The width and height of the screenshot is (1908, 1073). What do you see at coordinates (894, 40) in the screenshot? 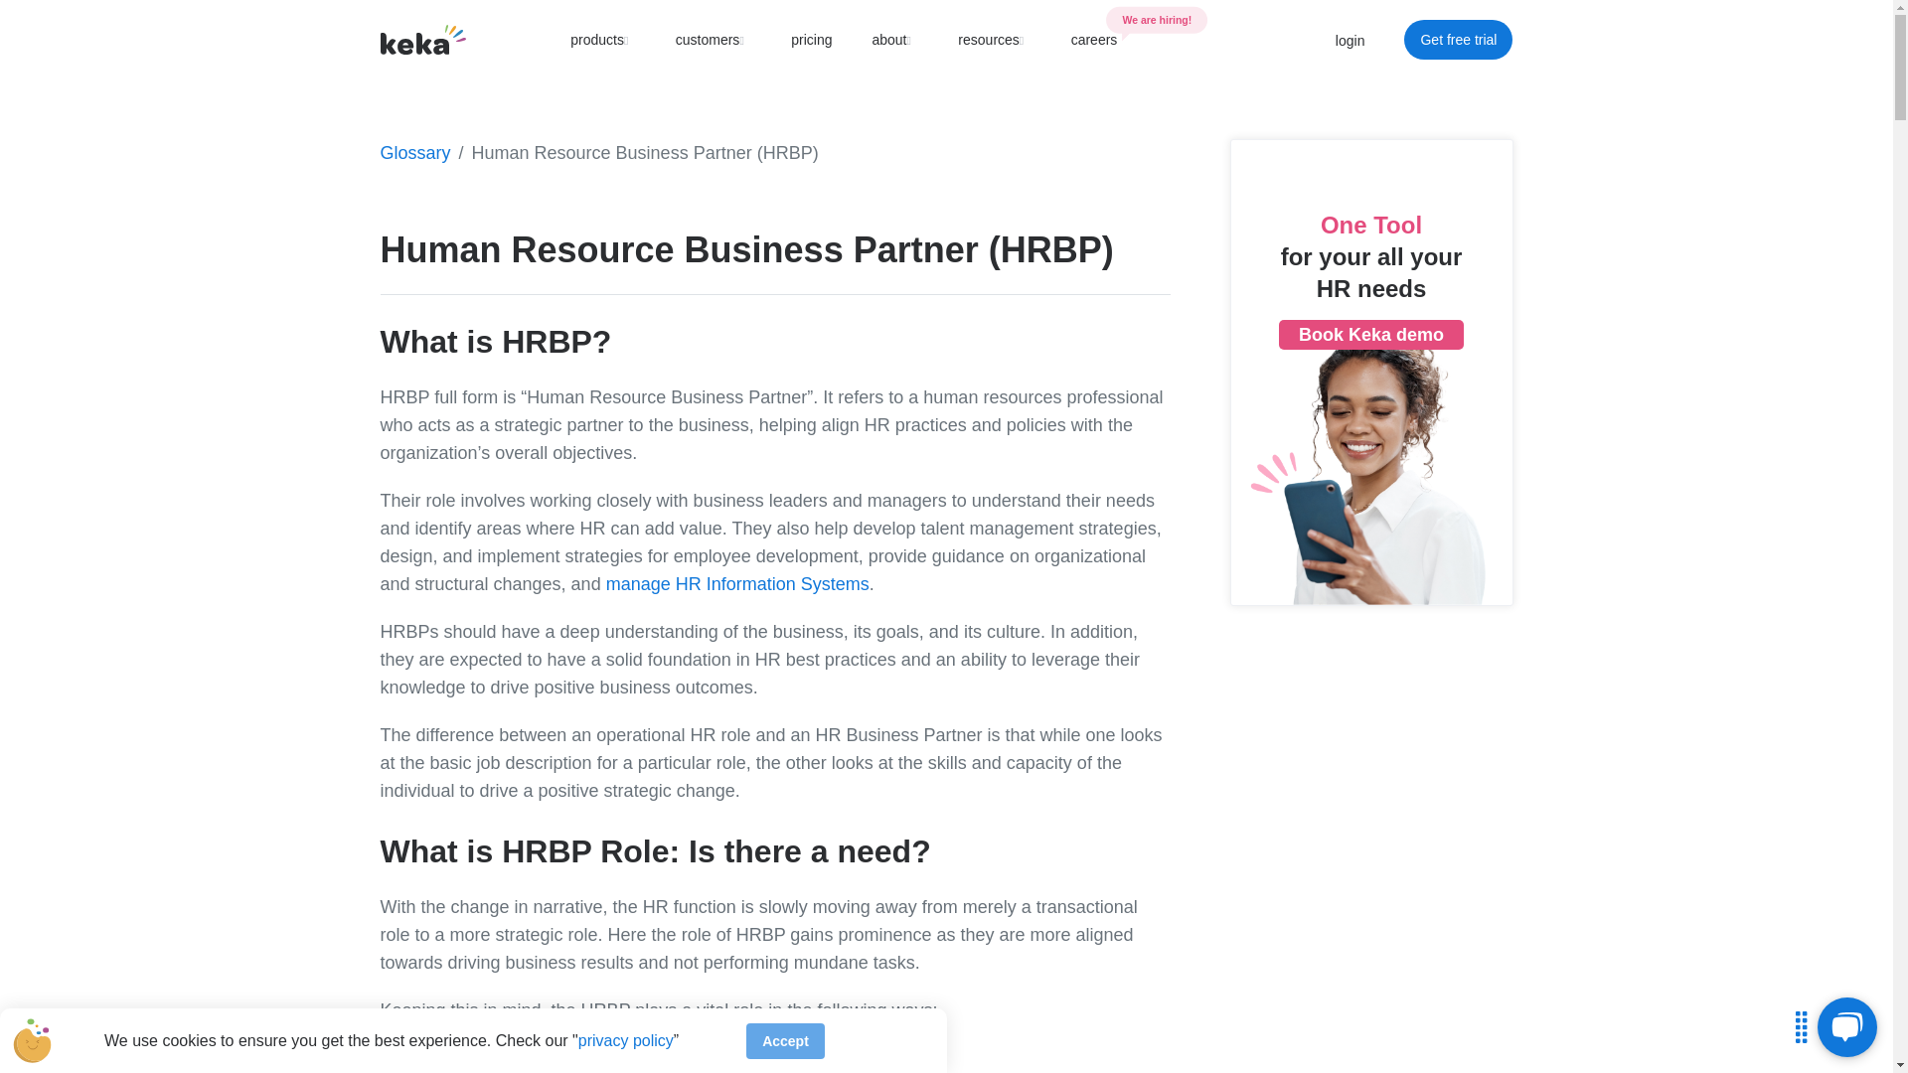
I see `customers` at bounding box center [894, 40].